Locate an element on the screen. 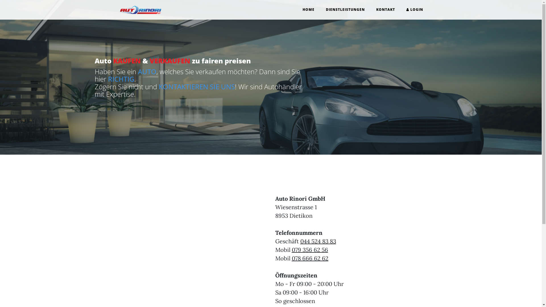 This screenshot has width=546, height=307. 044 524 83 83 is located at coordinates (318, 241).